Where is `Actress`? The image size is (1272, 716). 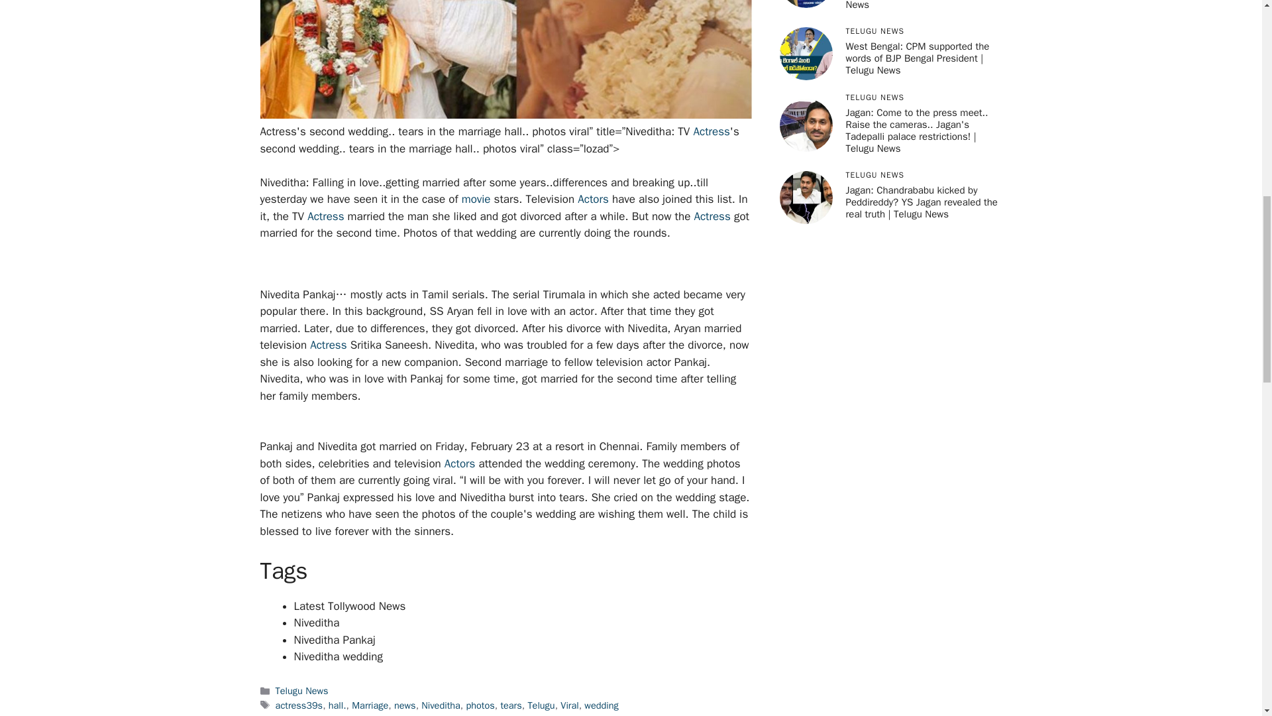
Actress is located at coordinates (328, 345).